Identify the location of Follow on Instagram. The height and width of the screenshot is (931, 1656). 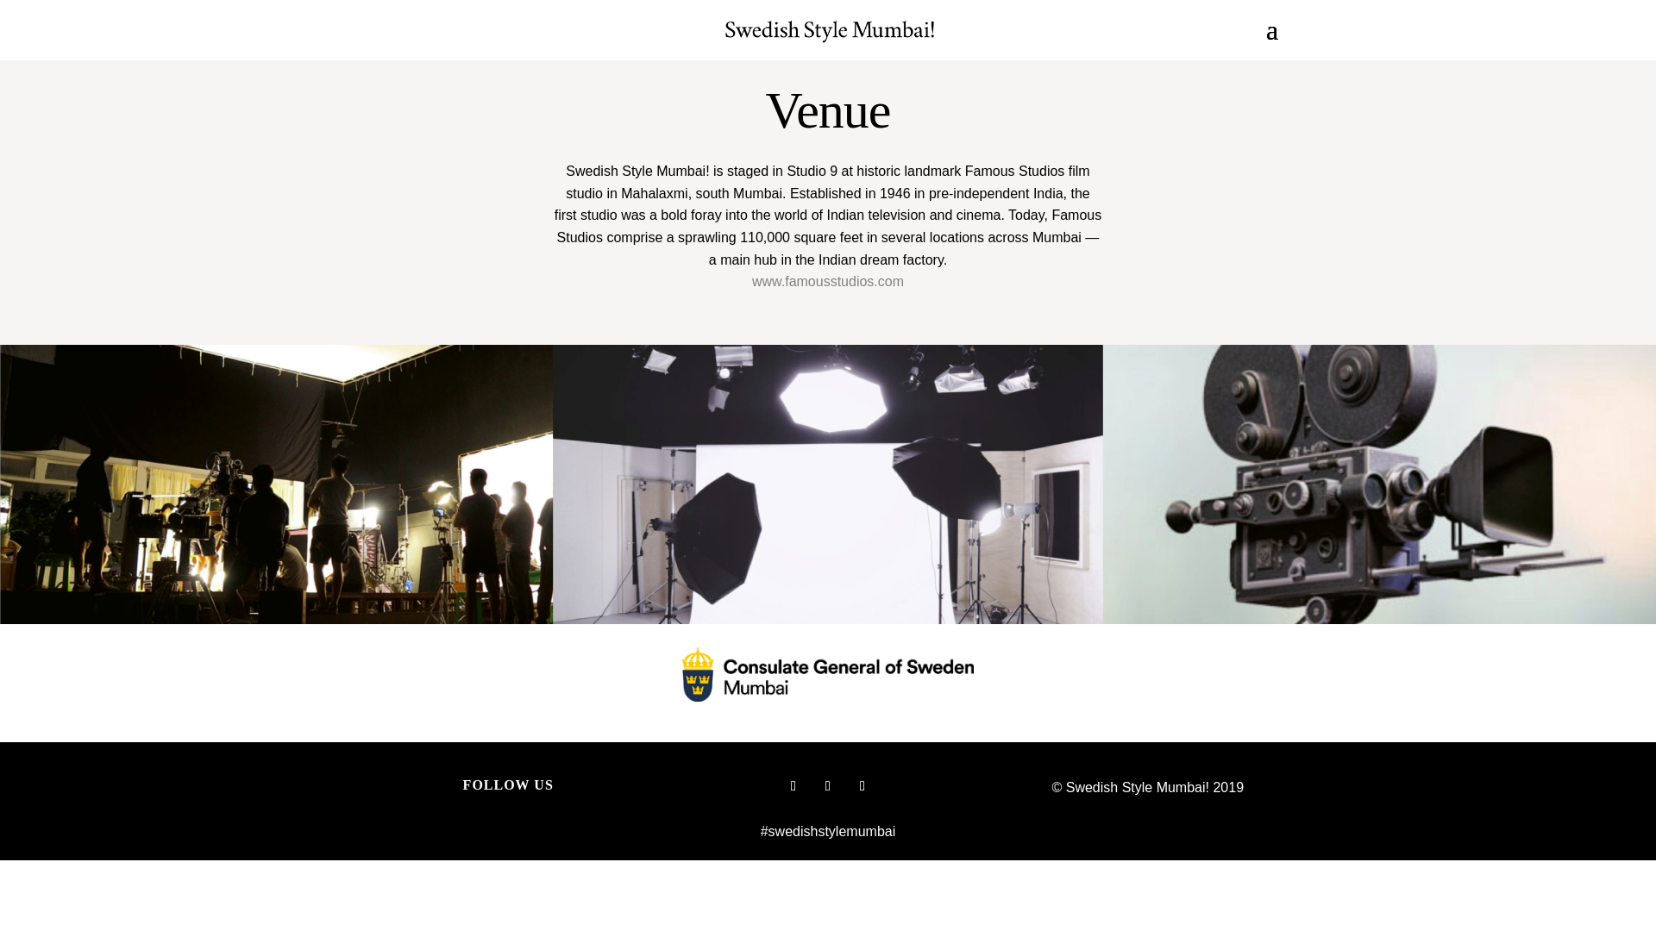
(793, 786).